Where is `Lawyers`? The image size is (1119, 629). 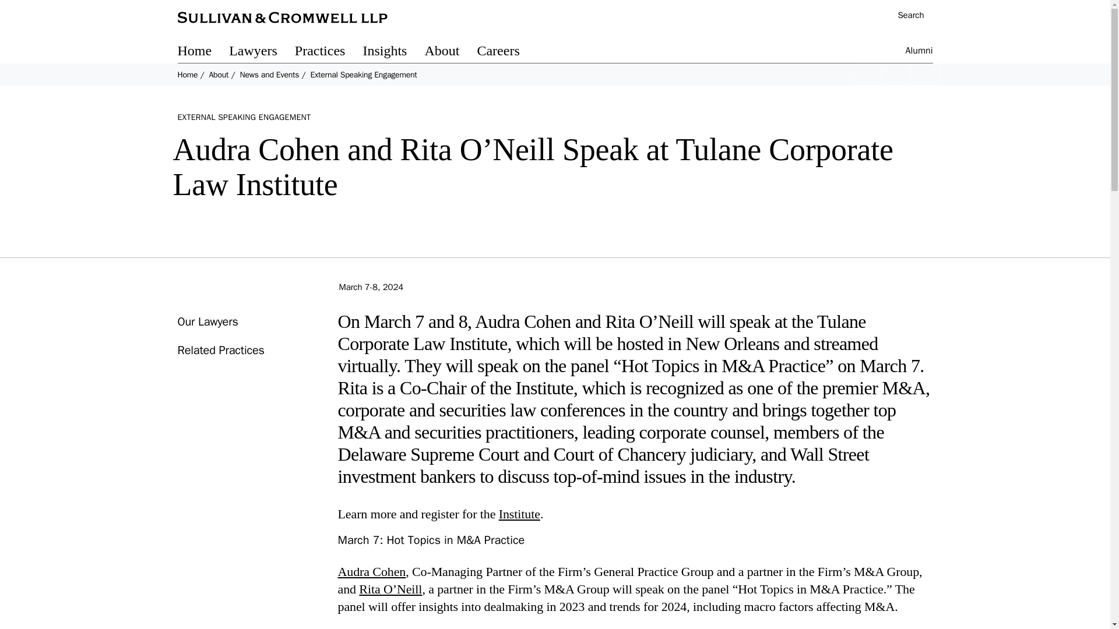 Lawyers is located at coordinates (262, 52).